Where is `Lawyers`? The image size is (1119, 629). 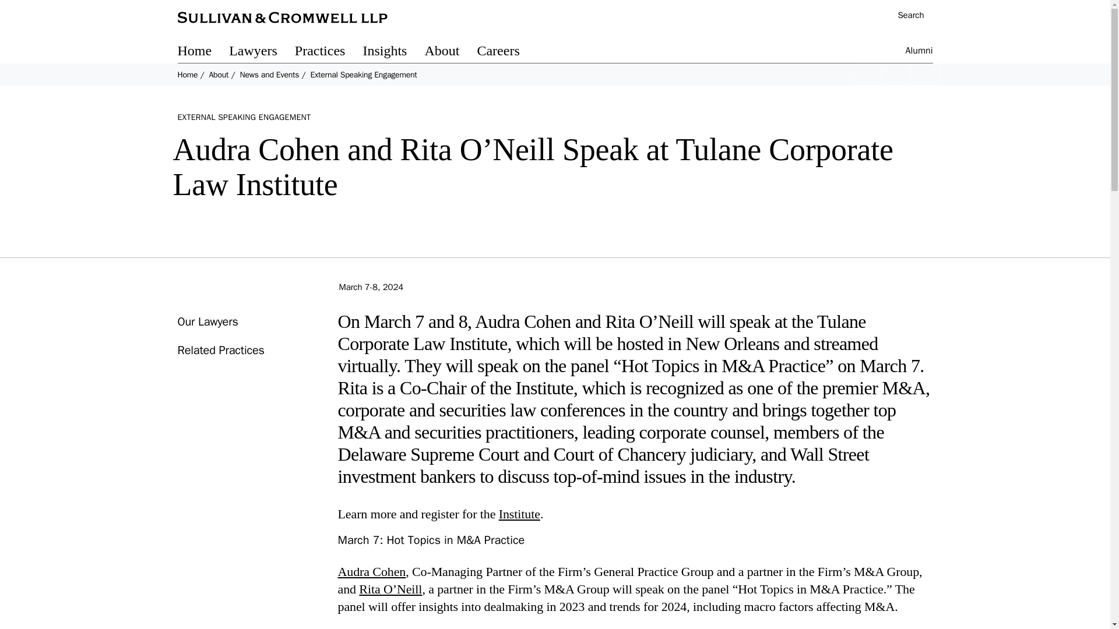 Lawyers is located at coordinates (262, 52).